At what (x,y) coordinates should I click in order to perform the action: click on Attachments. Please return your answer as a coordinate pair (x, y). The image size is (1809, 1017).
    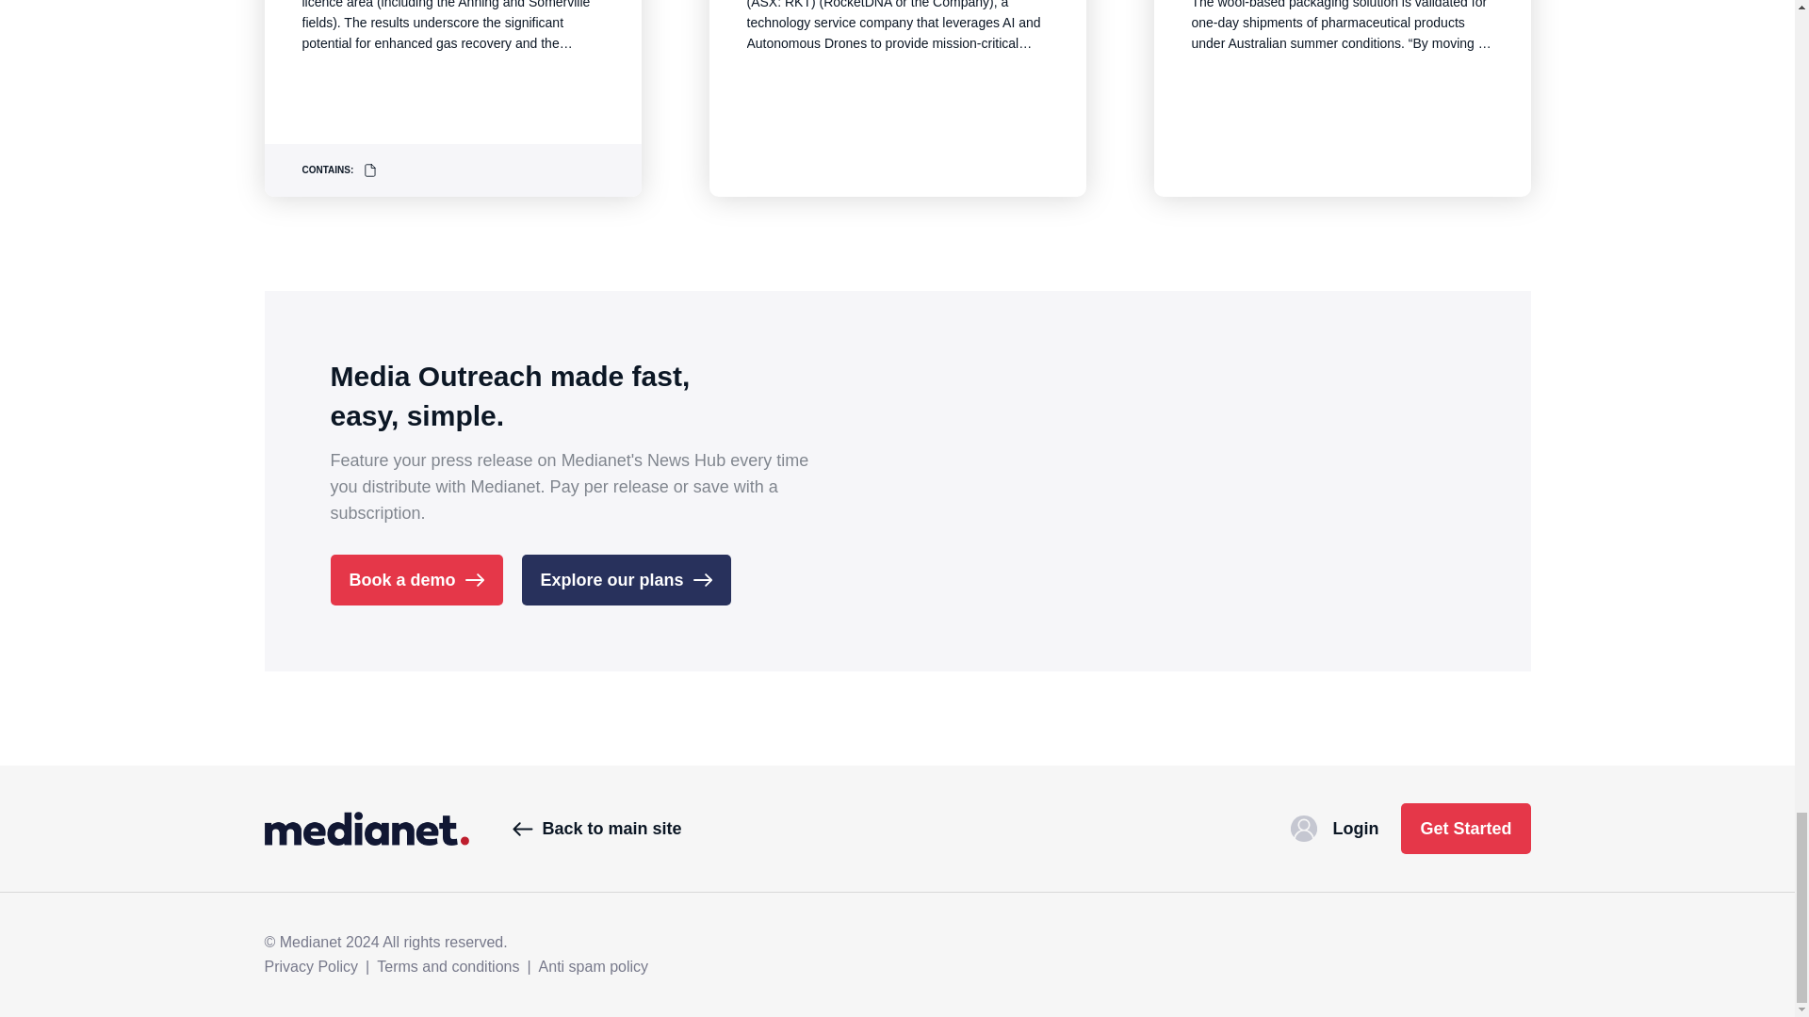
    Looking at the image, I should click on (370, 169).